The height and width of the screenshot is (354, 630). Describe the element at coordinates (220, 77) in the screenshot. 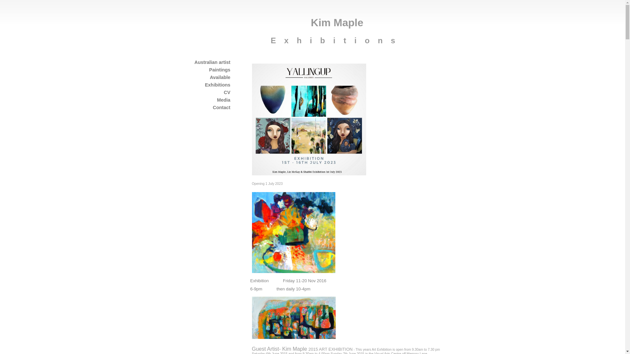

I see `Available` at that location.